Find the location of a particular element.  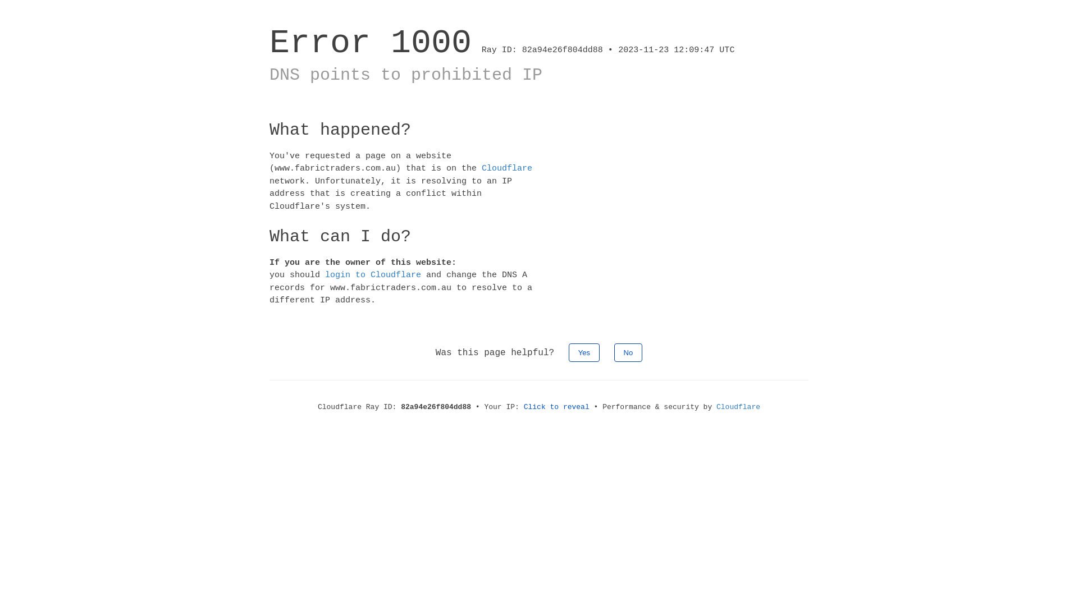

Cloudflare is located at coordinates (738, 407).